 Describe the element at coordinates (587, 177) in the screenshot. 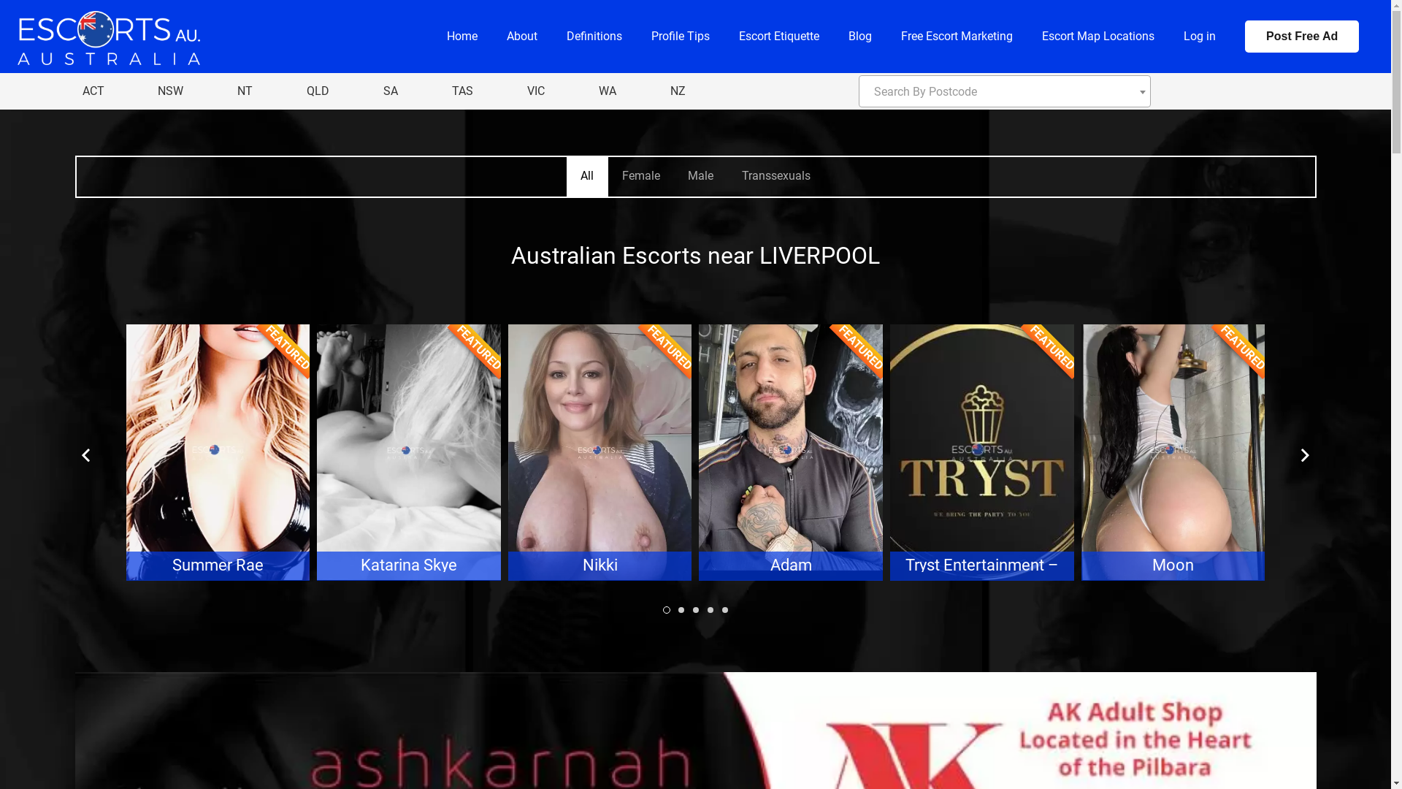

I see `All` at that location.